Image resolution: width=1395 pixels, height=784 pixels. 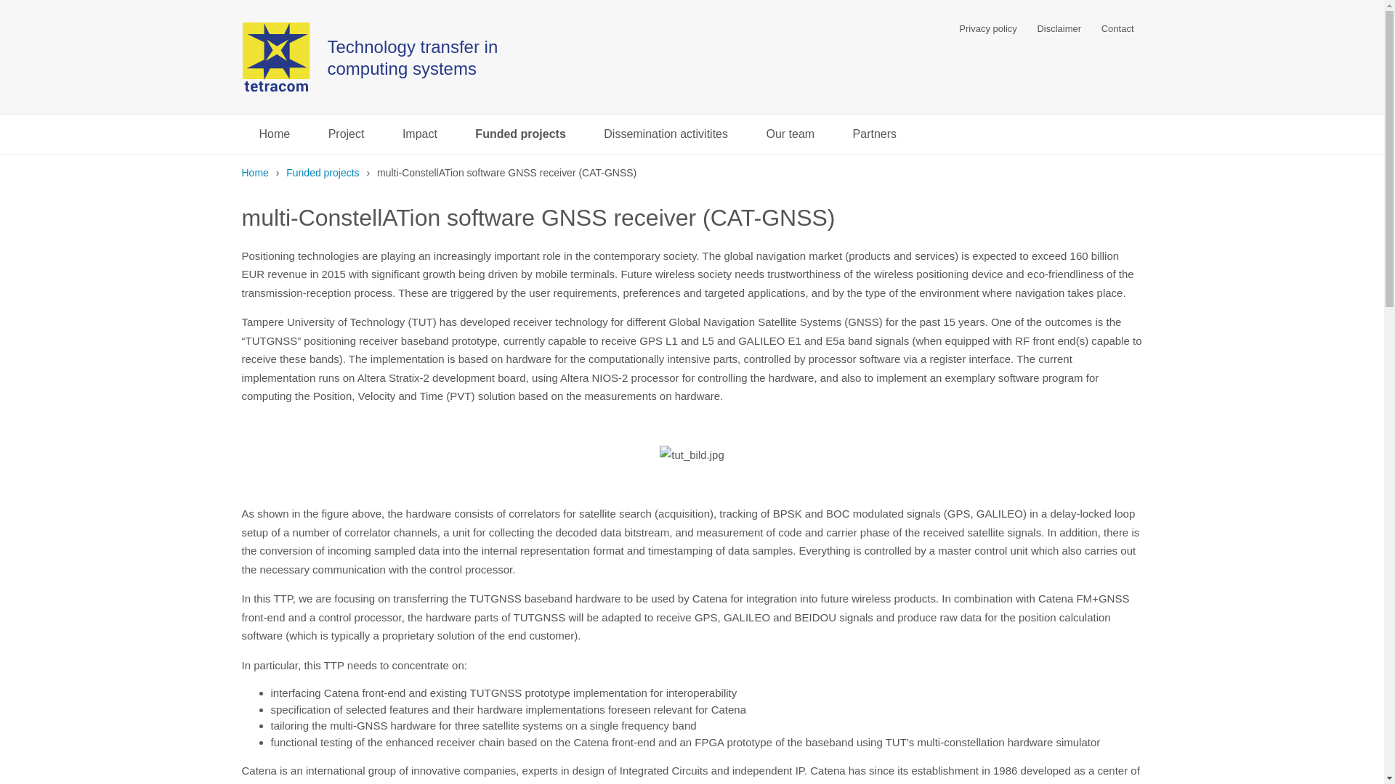 I want to click on Dissemination activitites, so click(x=666, y=134).